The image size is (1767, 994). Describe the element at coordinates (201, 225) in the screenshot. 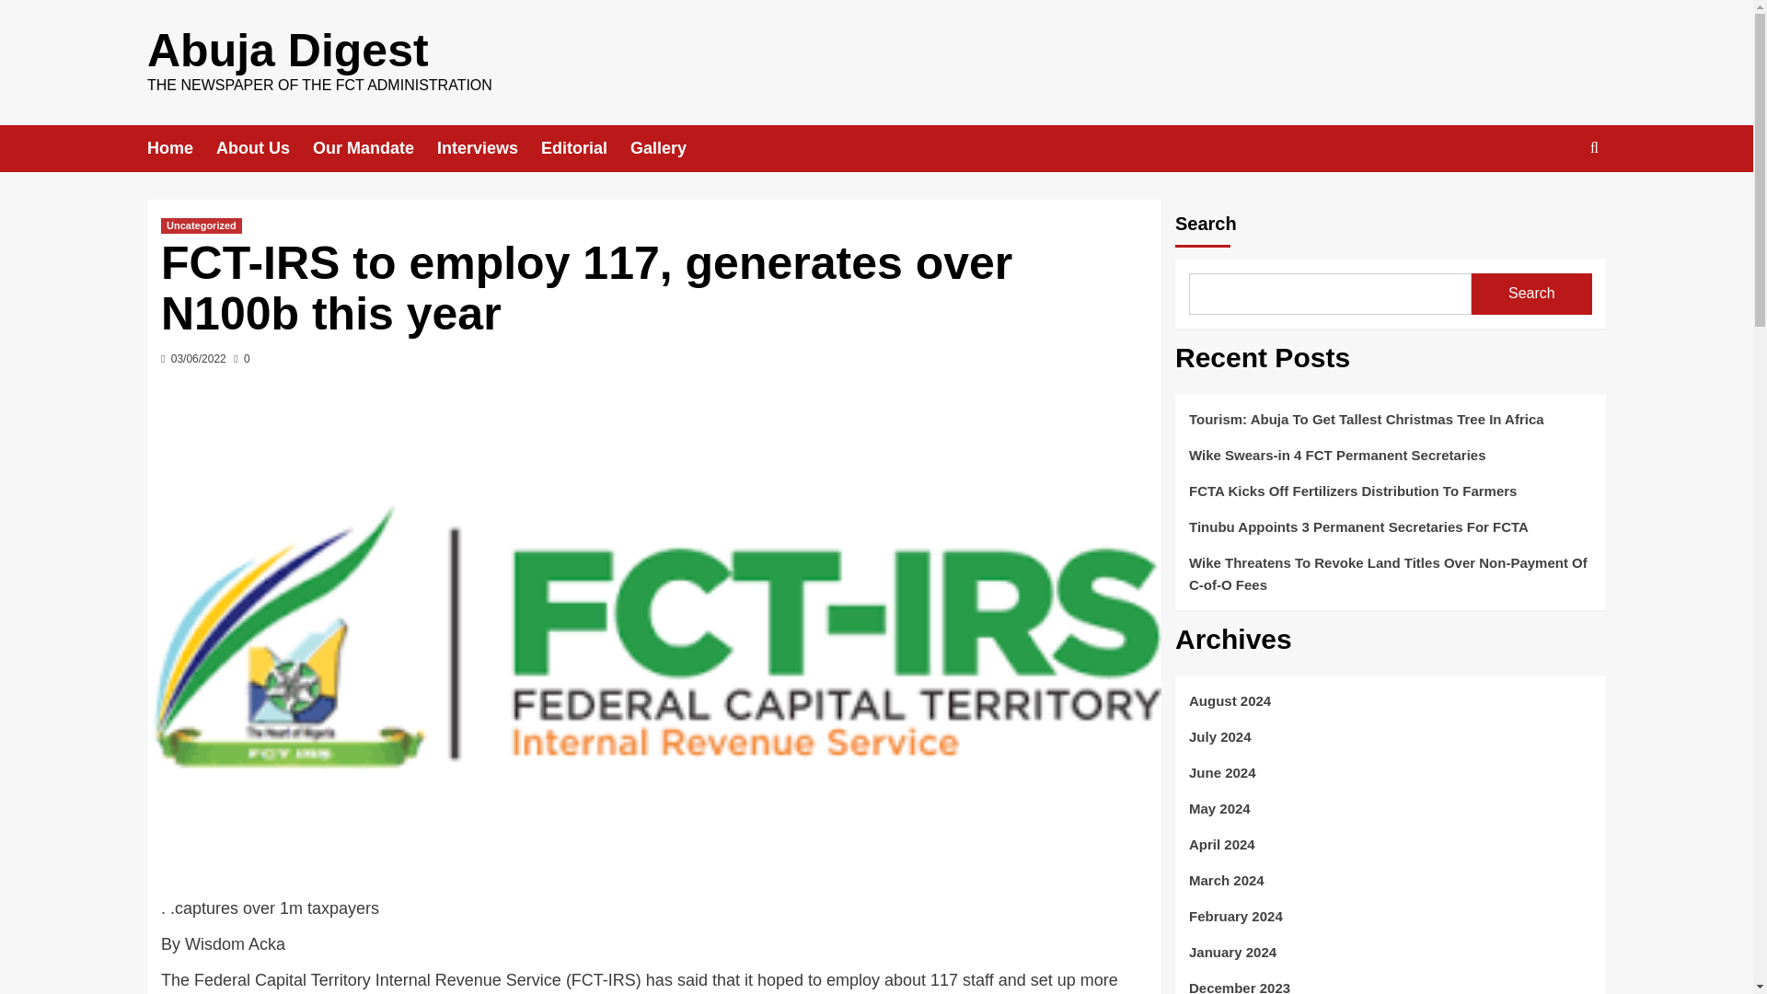

I see `Uncategorized` at that location.